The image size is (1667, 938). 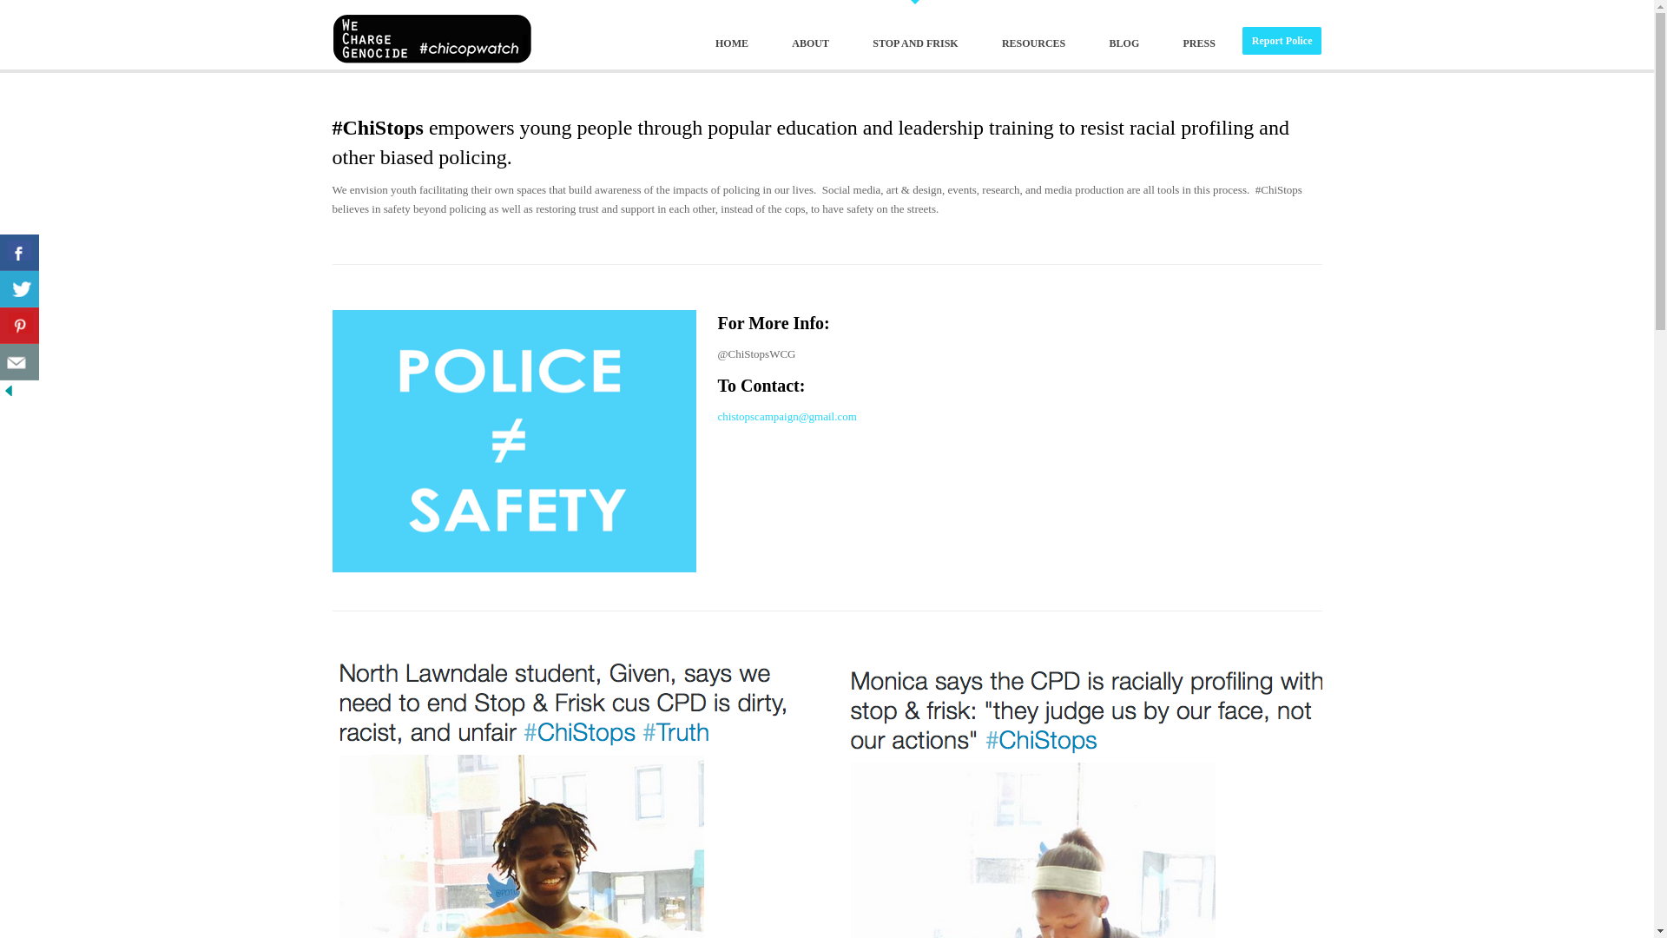 What do you see at coordinates (19, 362) in the screenshot?
I see `Contact us` at bounding box center [19, 362].